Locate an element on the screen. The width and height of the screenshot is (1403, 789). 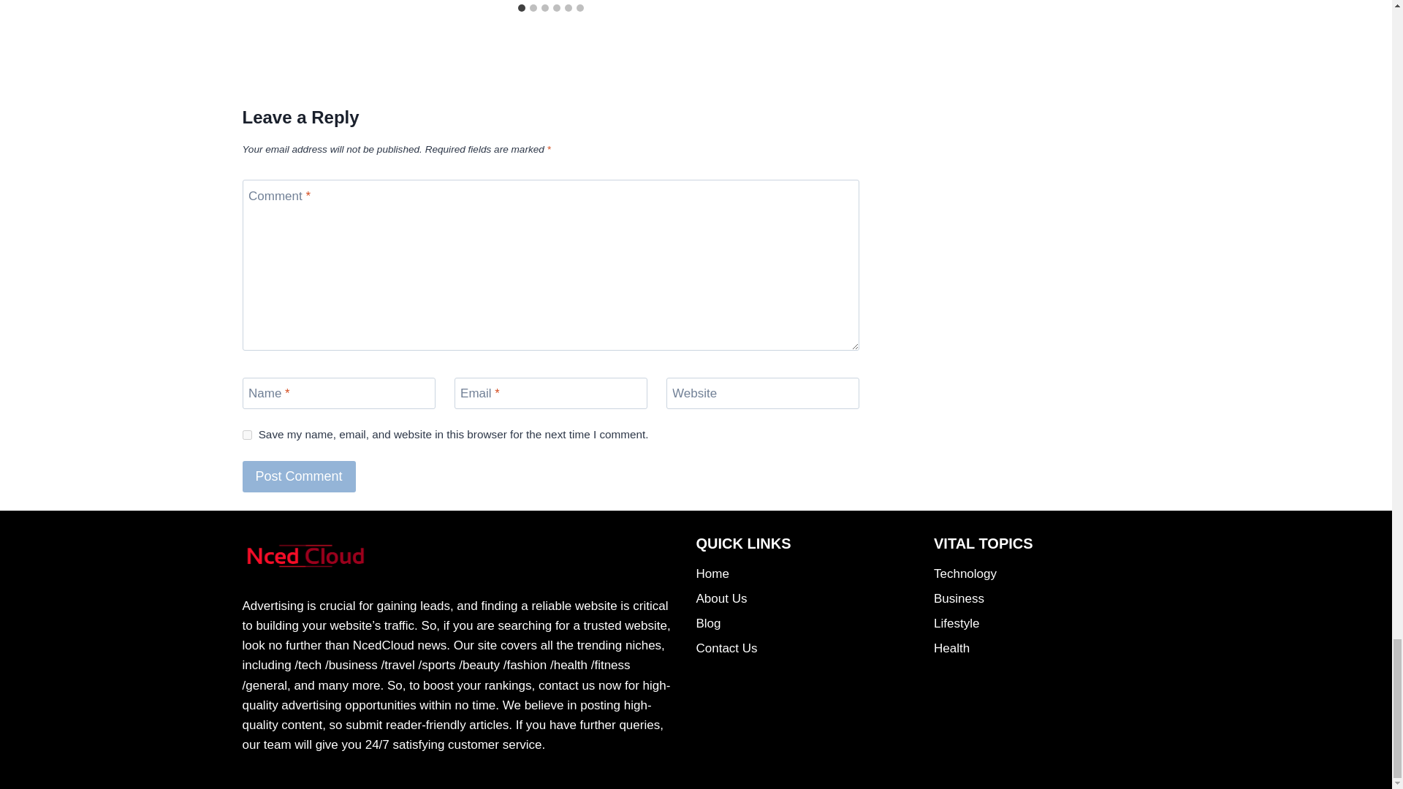
yes is located at coordinates (247, 434).